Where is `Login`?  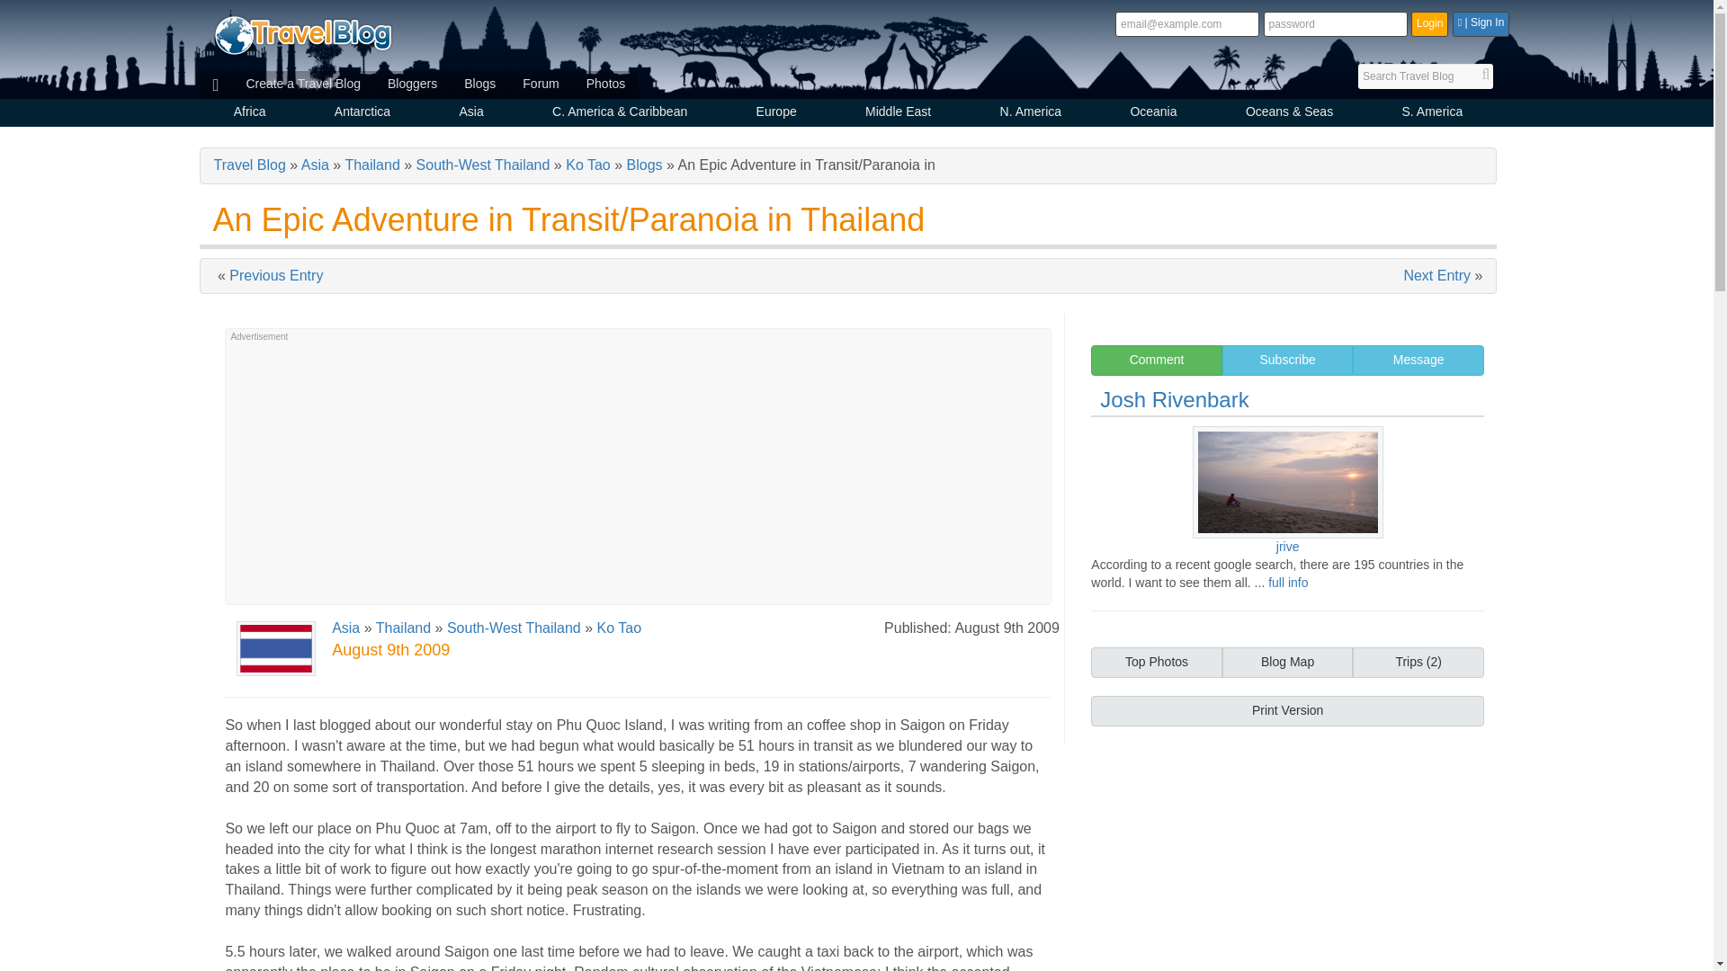
Login is located at coordinates (1429, 23).